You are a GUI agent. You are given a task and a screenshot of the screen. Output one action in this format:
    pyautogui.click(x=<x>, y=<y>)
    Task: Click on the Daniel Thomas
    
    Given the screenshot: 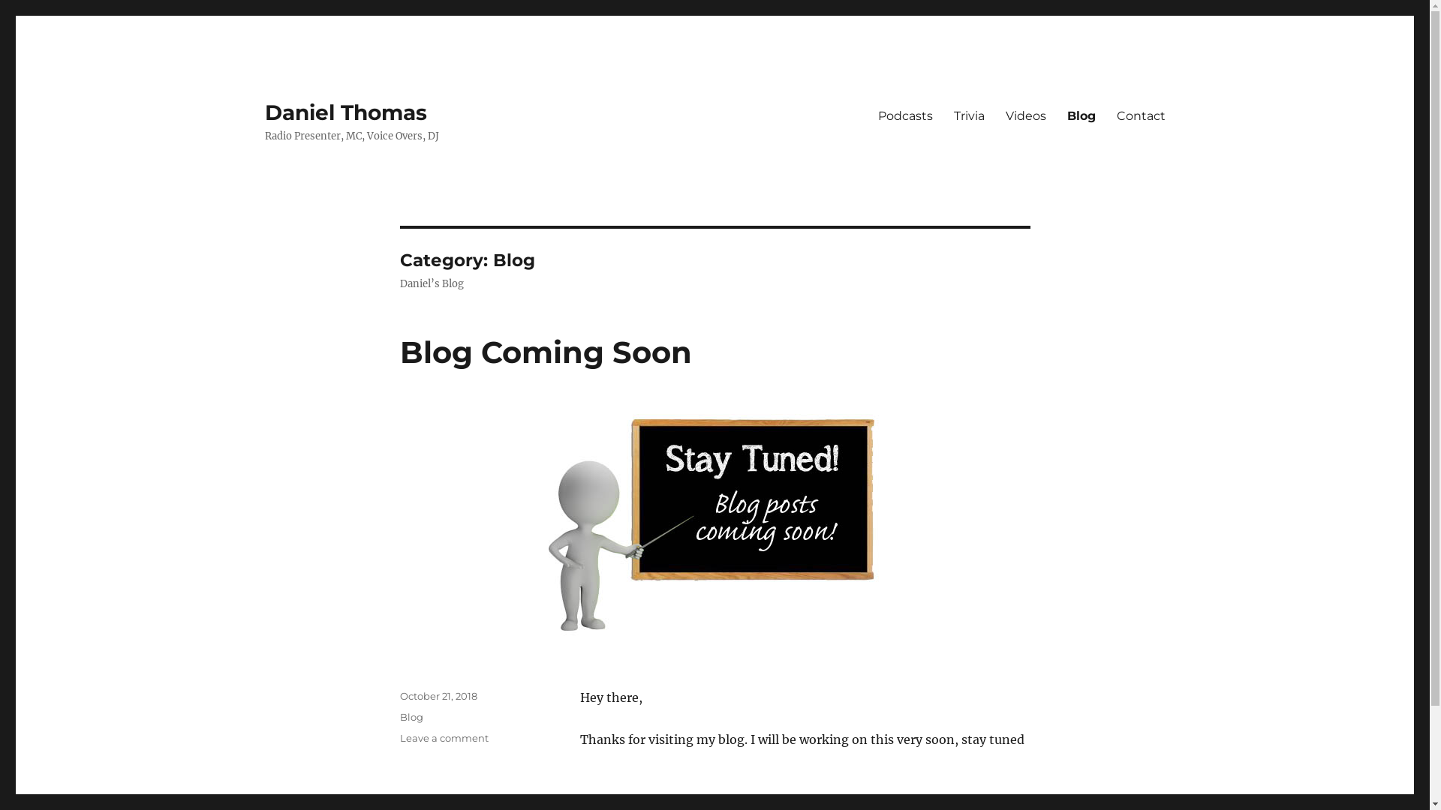 What is the action you would take?
    pyautogui.click(x=345, y=112)
    